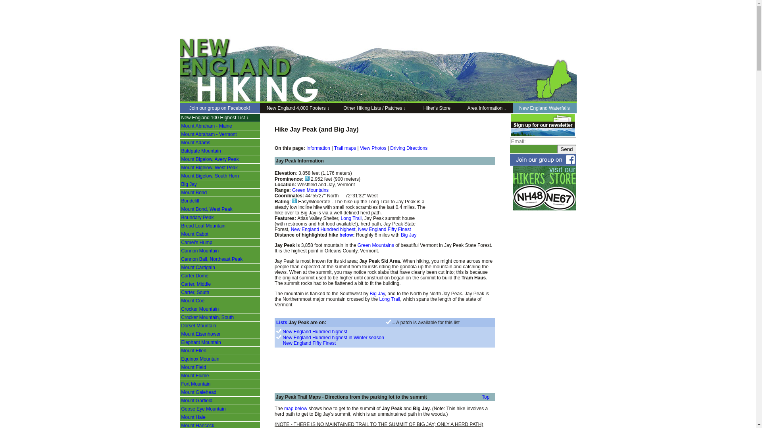 The image size is (762, 428). What do you see at coordinates (194, 234) in the screenshot?
I see `Mount Cabot` at bounding box center [194, 234].